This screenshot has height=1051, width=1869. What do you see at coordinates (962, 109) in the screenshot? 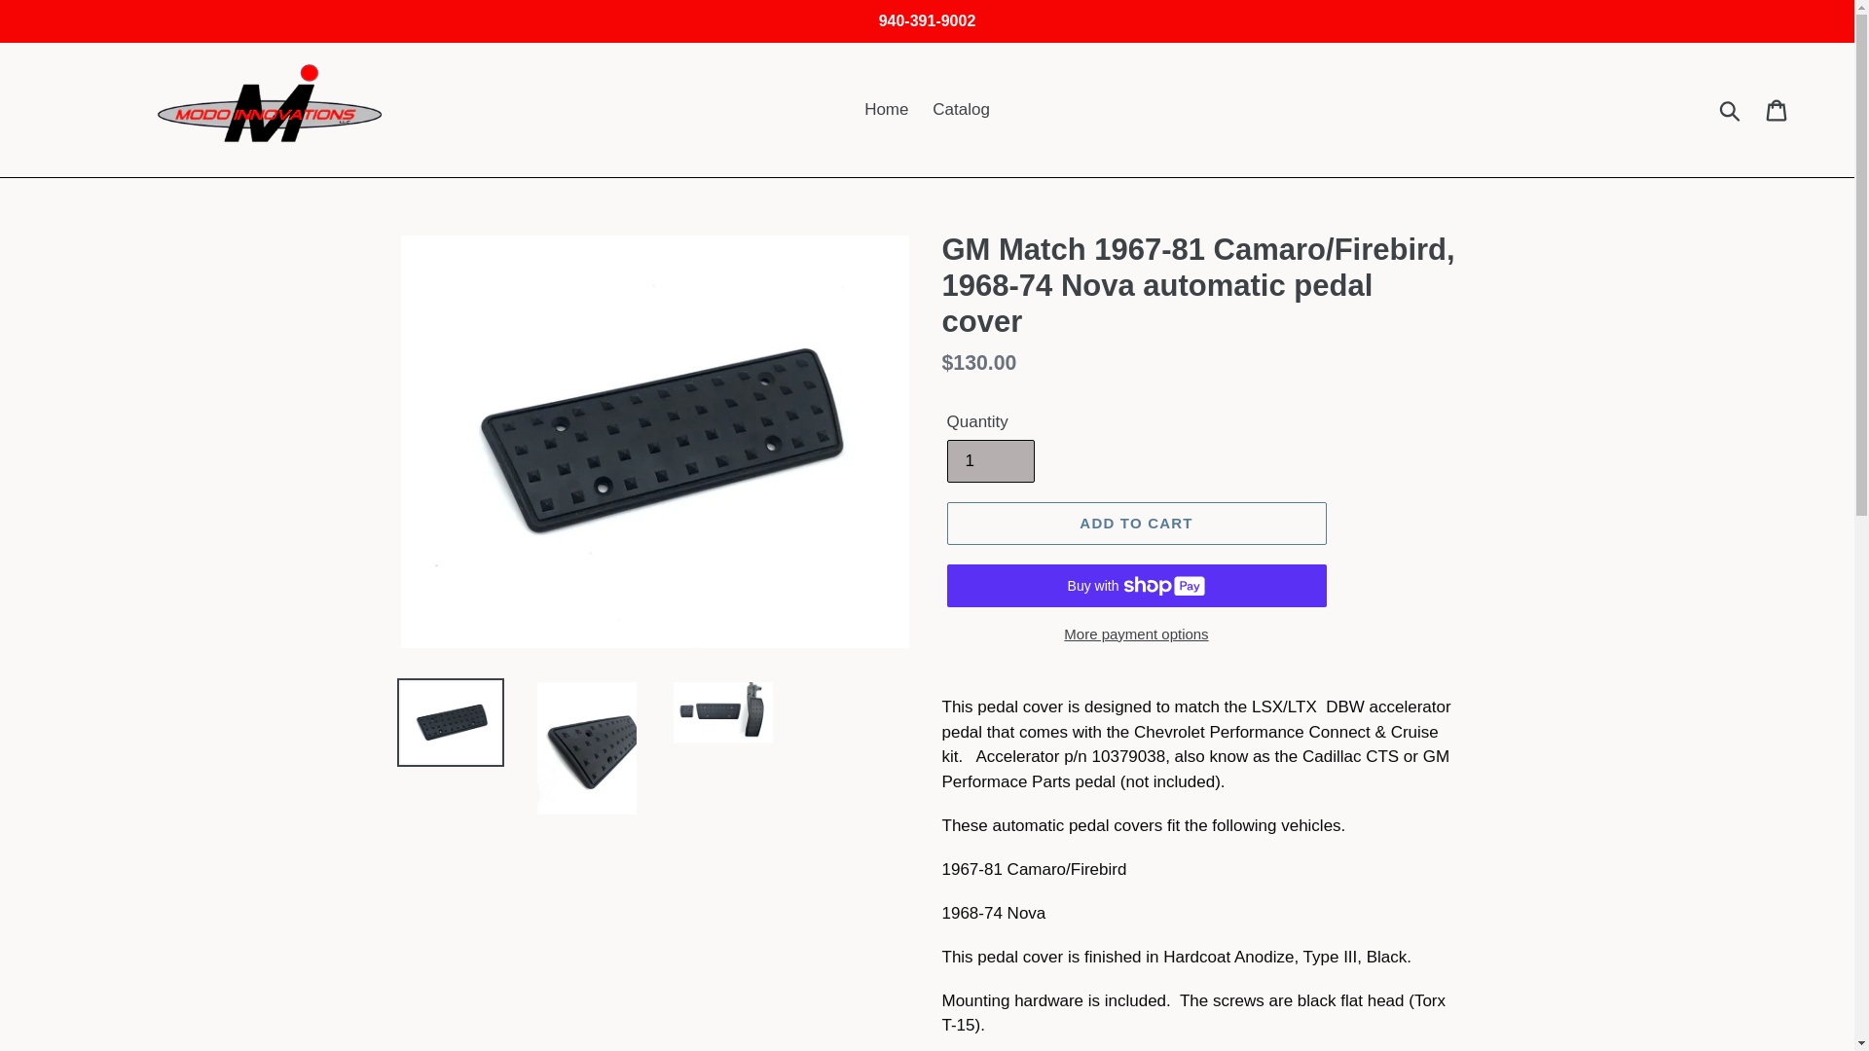
I see `Catalog` at bounding box center [962, 109].